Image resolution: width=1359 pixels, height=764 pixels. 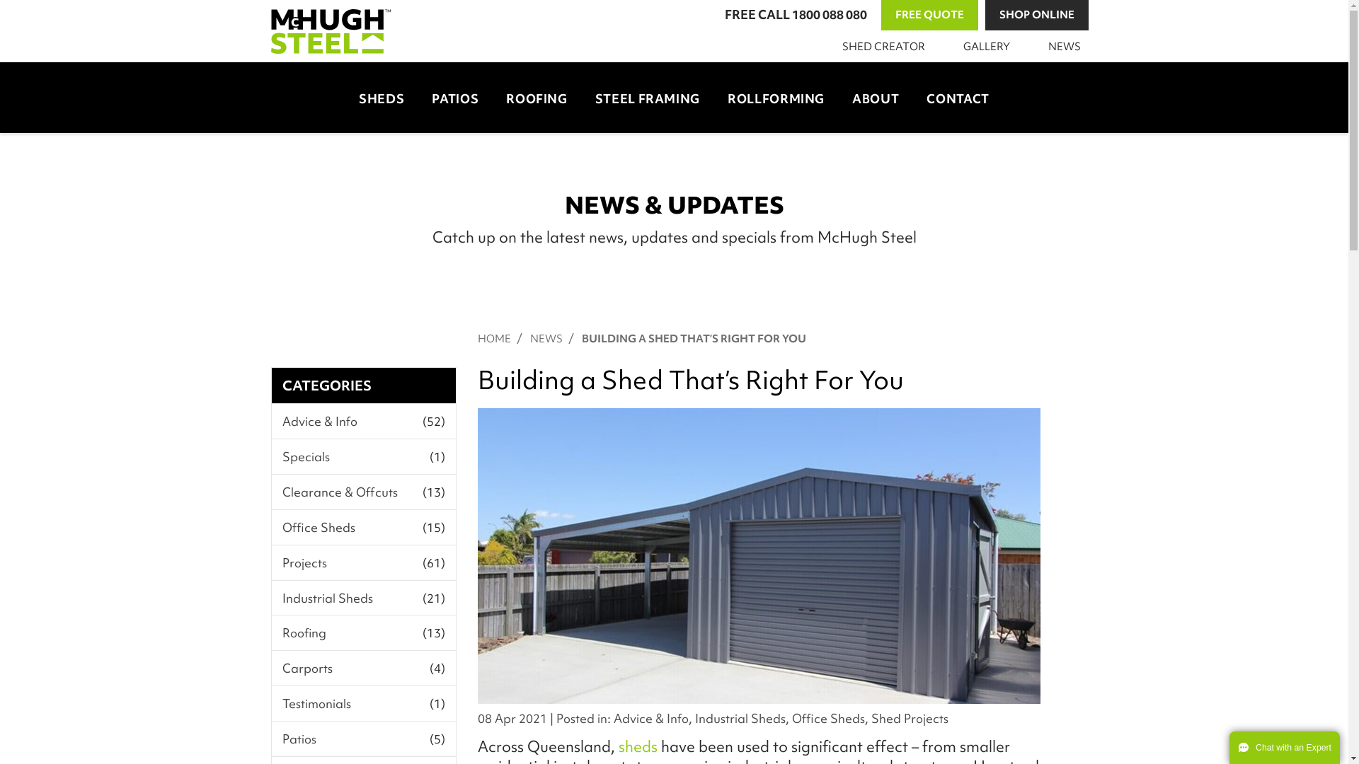 What do you see at coordinates (364, 668) in the screenshot?
I see `Carports
(4)` at bounding box center [364, 668].